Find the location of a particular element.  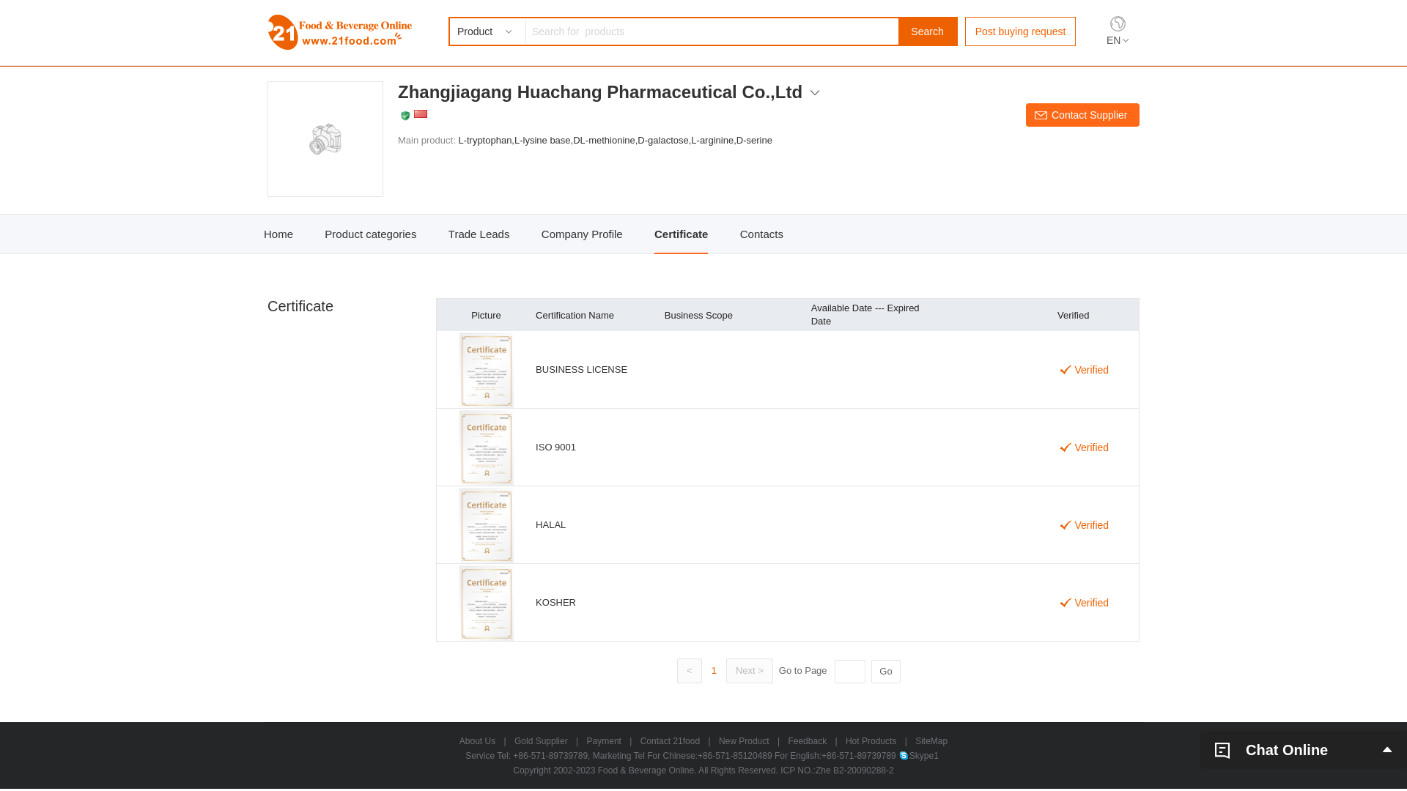

About Us is located at coordinates (478, 741).